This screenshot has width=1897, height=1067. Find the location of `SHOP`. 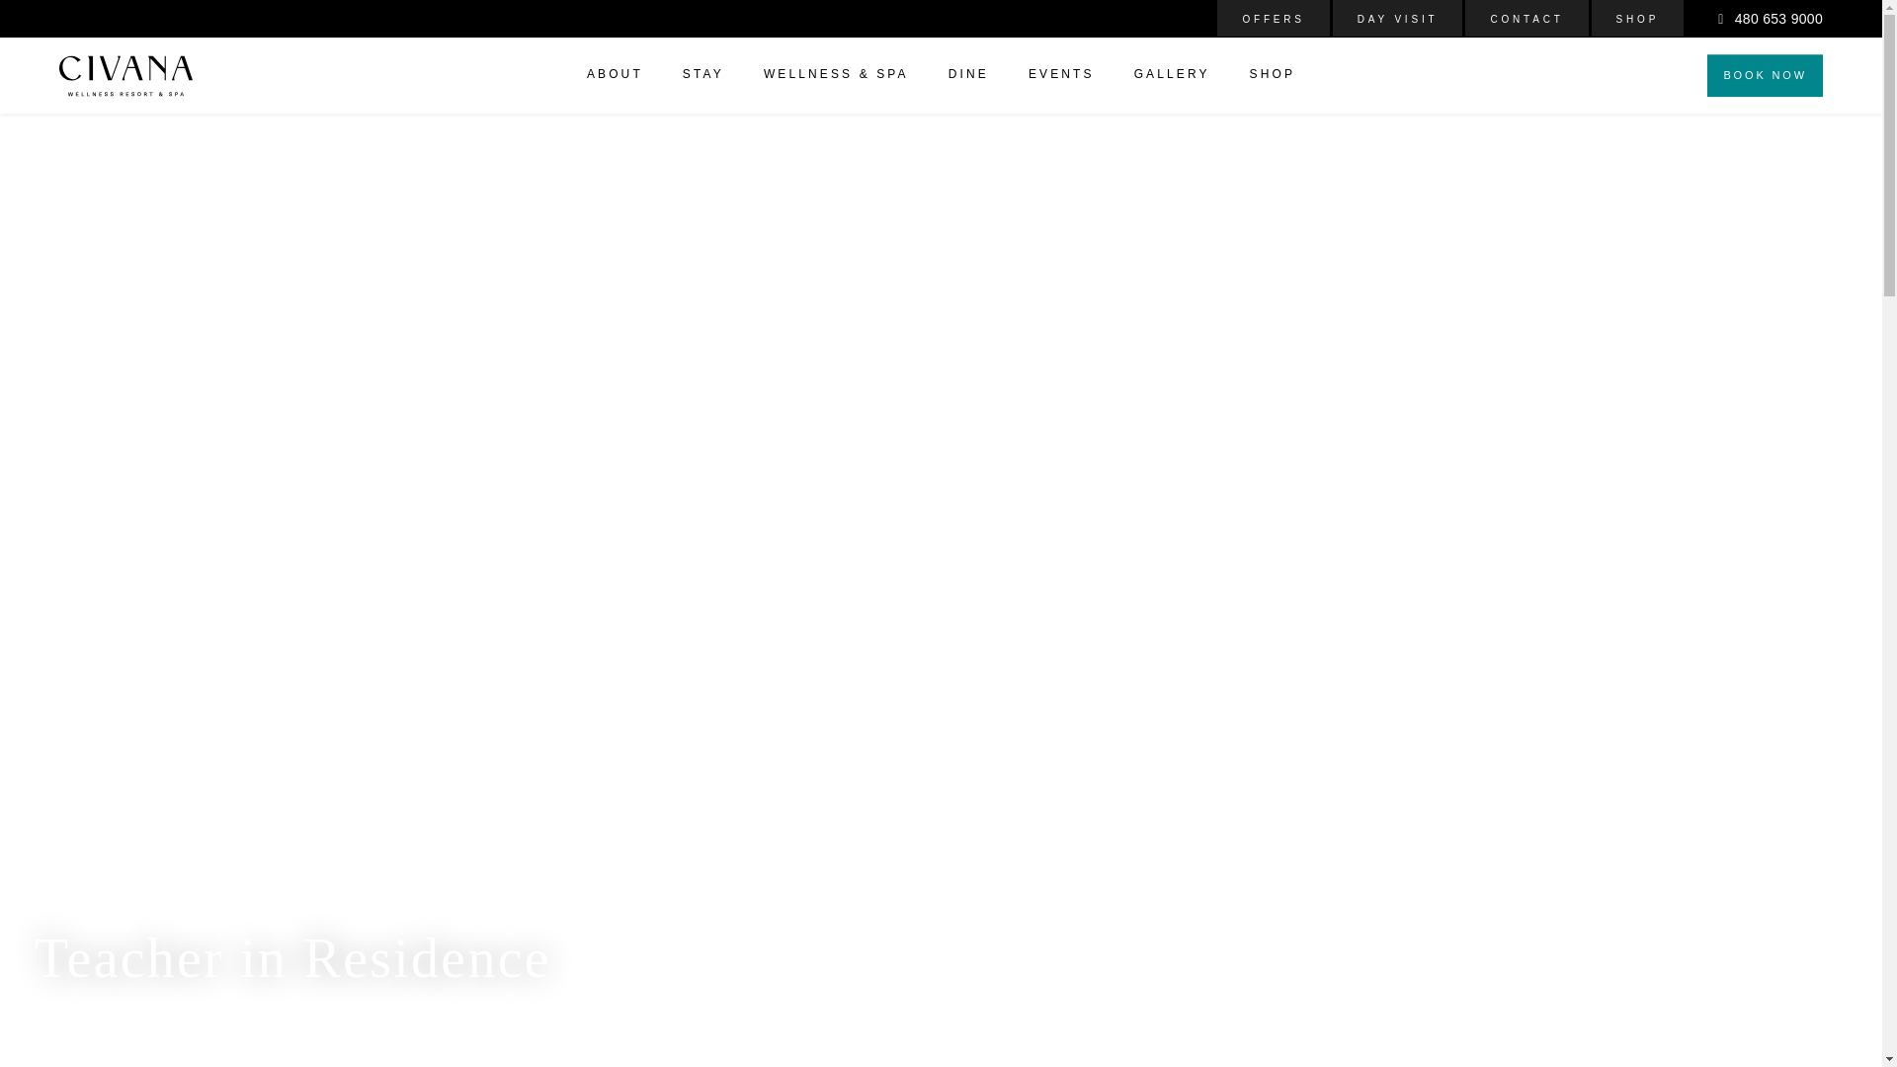

SHOP is located at coordinates (1637, 28).